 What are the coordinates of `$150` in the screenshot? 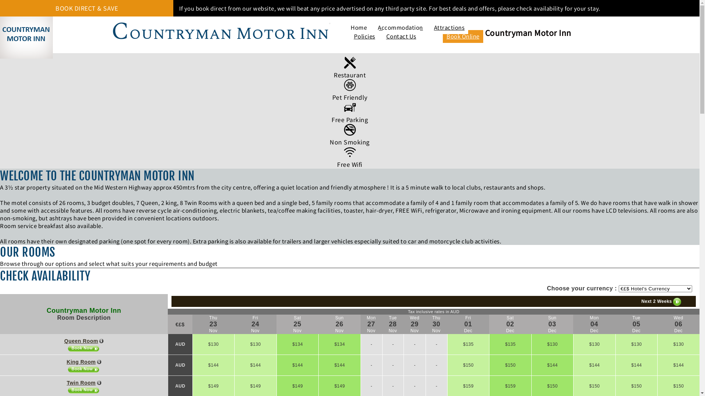 It's located at (510, 365).